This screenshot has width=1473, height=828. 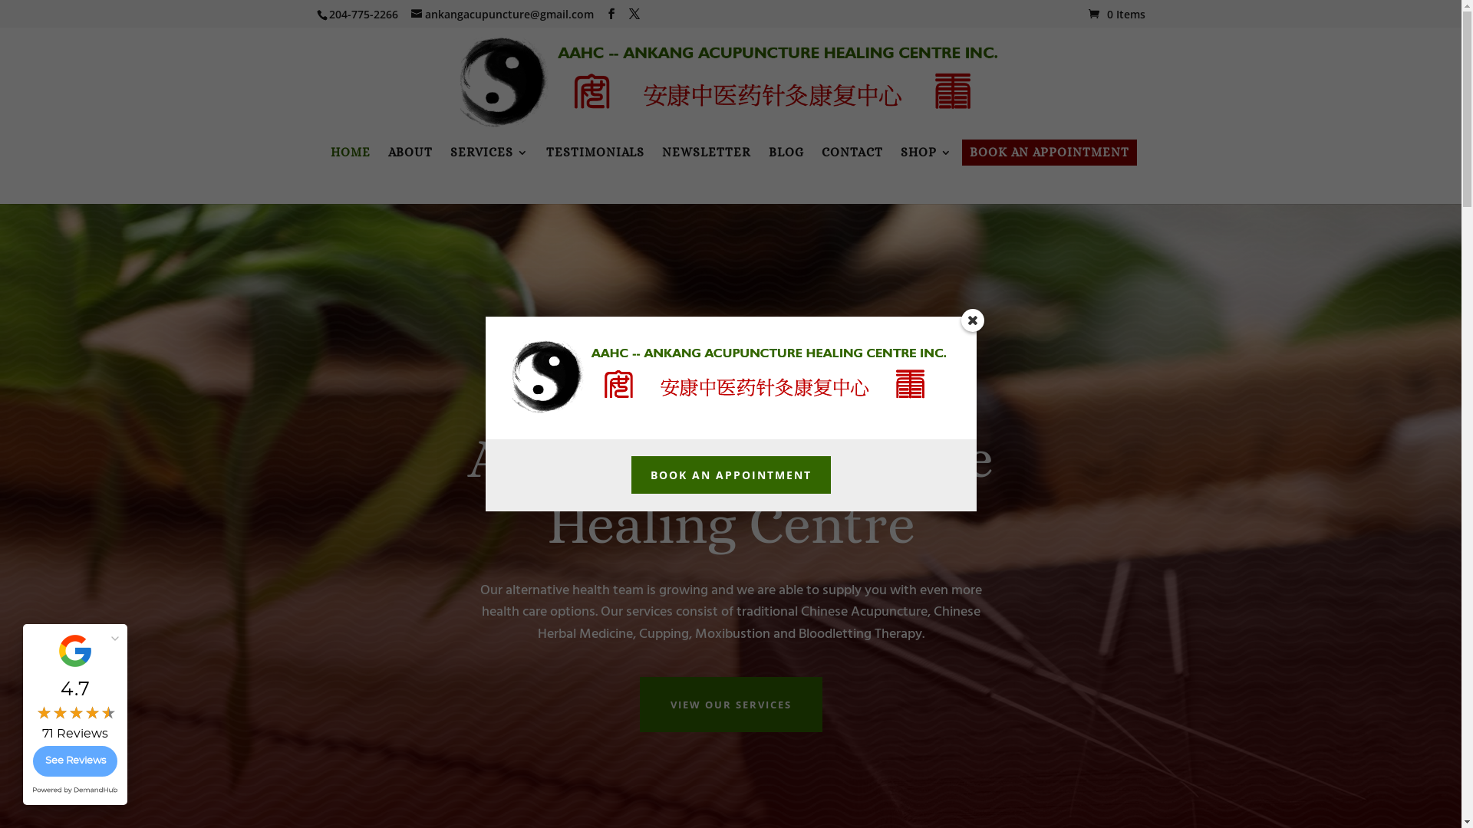 I want to click on SERVICES, so click(x=489, y=153).